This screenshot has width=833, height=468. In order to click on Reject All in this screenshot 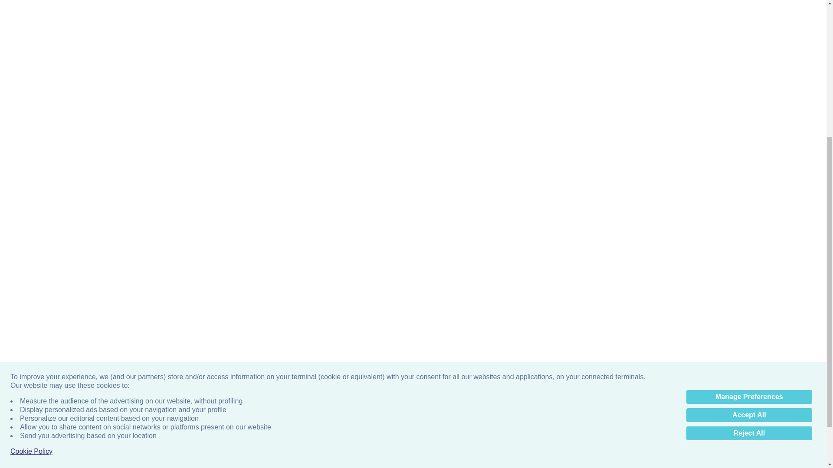, I will do `click(749, 222)`.